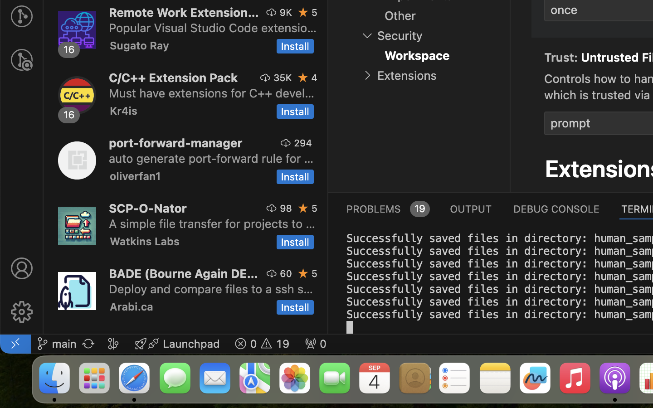 The height and width of the screenshot is (408, 653). What do you see at coordinates (57, 344) in the screenshot?
I see `main ` at bounding box center [57, 344].